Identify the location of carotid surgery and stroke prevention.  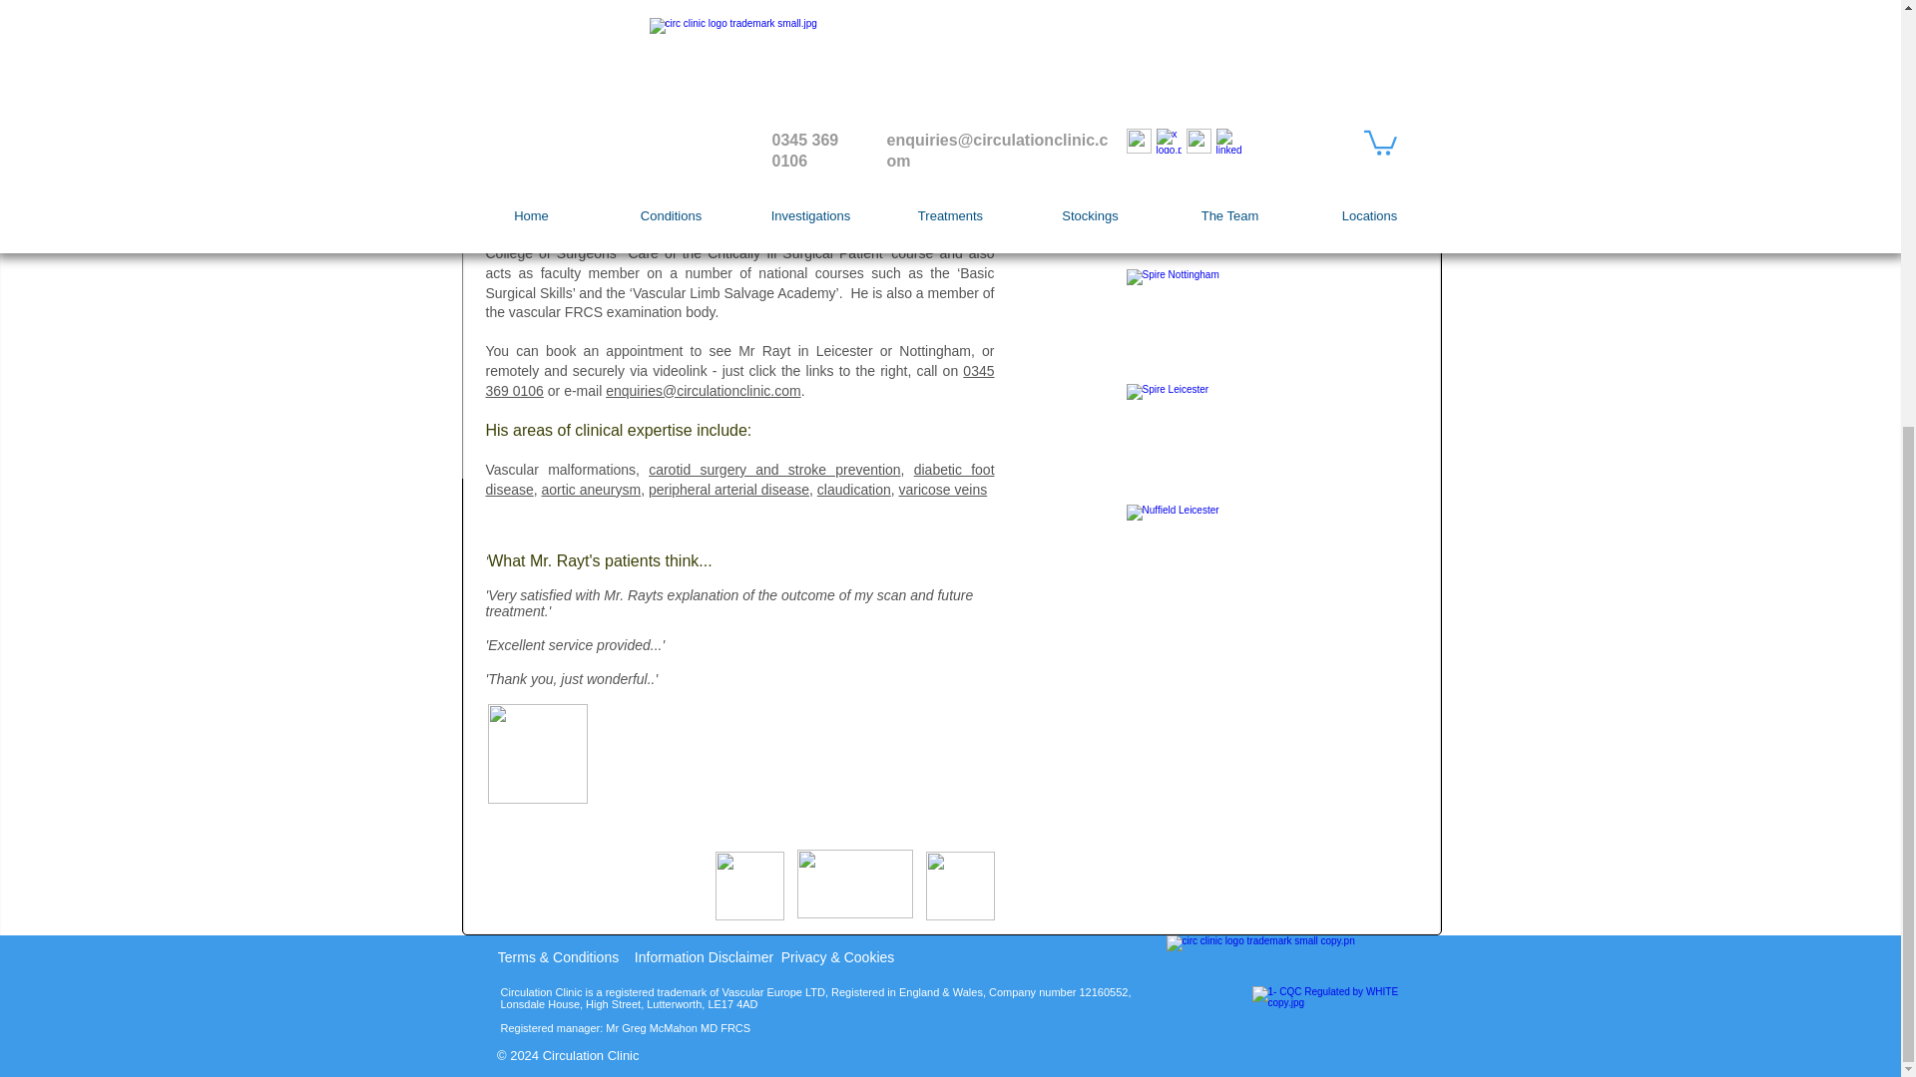
(774, 470).